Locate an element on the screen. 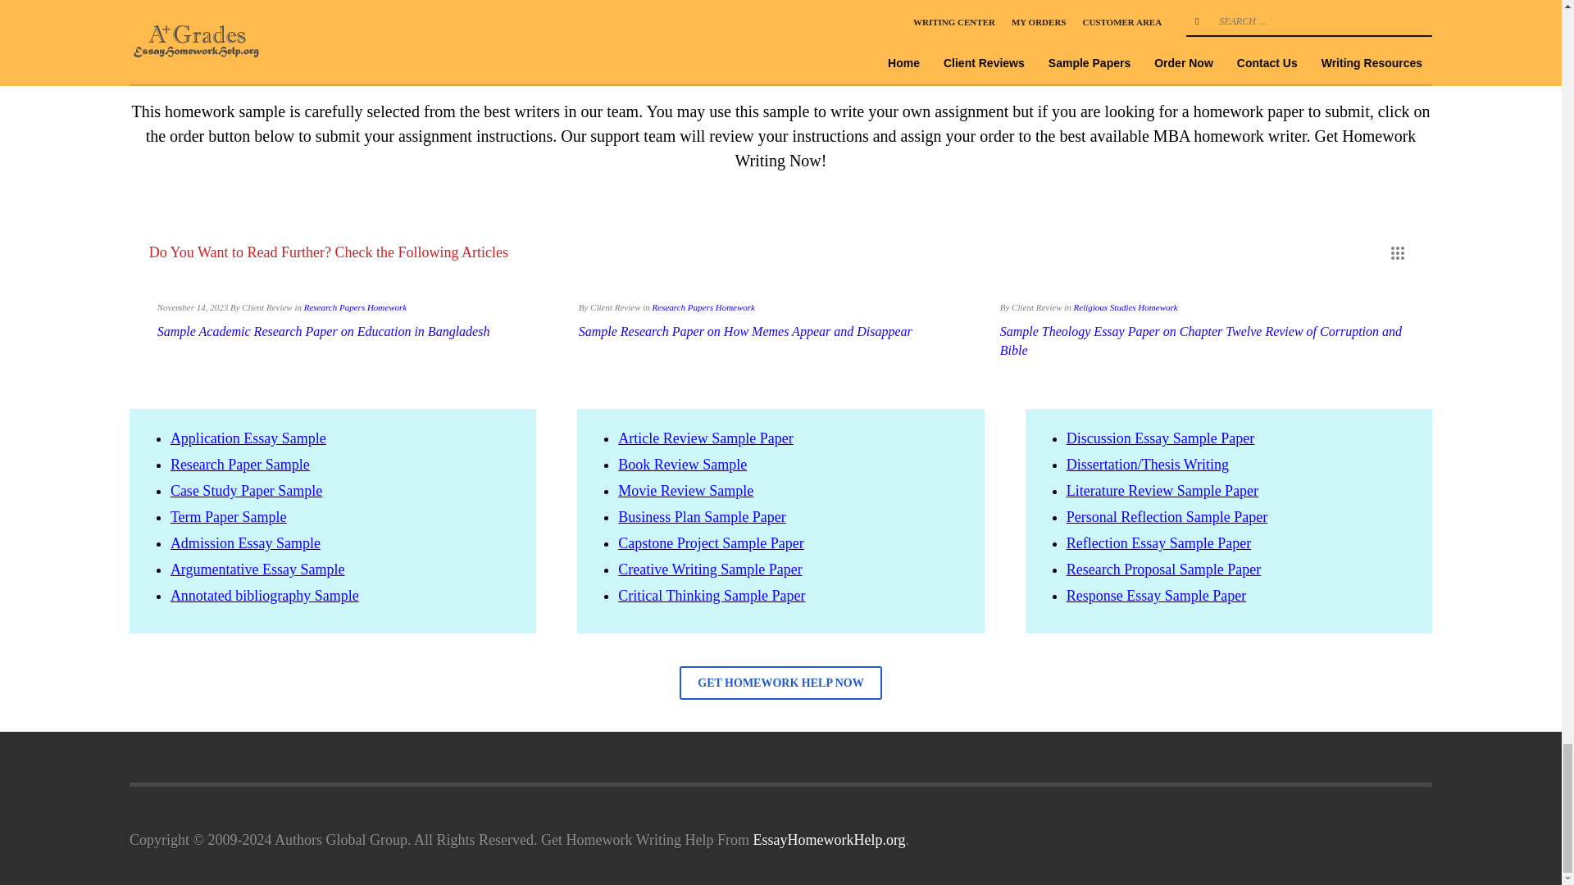  Research Papers Homework is located at coordinates (703, 307).